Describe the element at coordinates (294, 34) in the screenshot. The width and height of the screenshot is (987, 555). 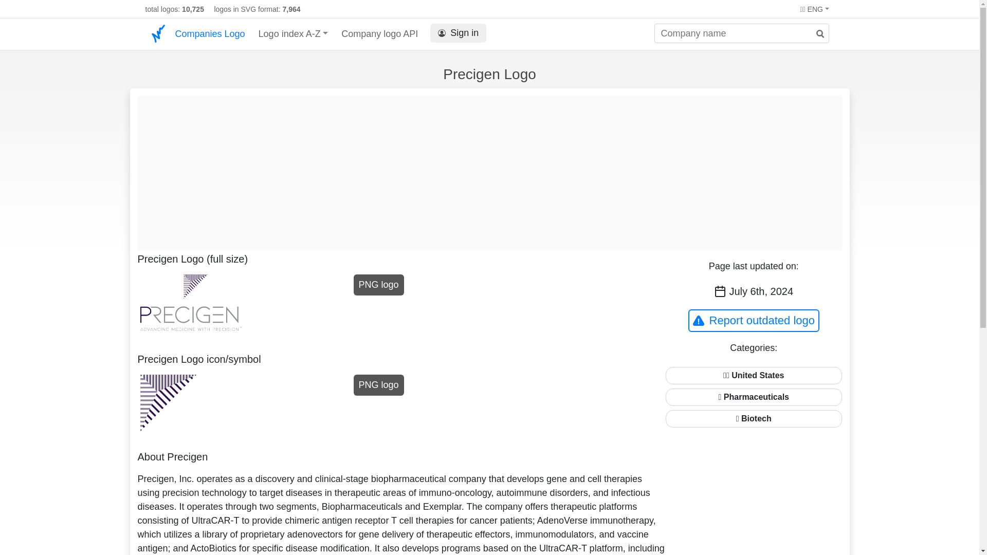
I see `Logo index A-Z` at that location.